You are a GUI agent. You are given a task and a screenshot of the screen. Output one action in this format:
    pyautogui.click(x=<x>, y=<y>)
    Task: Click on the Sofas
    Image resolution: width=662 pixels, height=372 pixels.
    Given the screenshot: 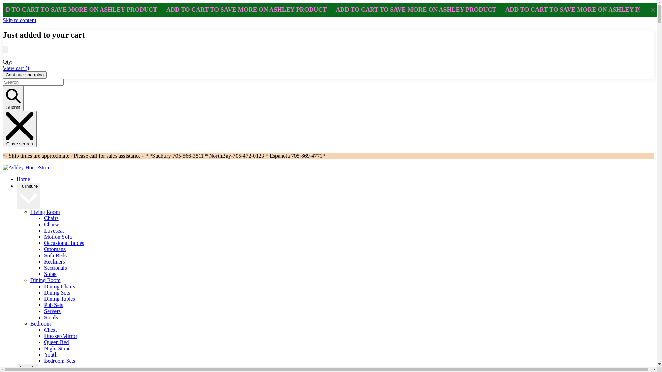 What is the action you would take?
    pyautogui.click(x=50, y=274)
    